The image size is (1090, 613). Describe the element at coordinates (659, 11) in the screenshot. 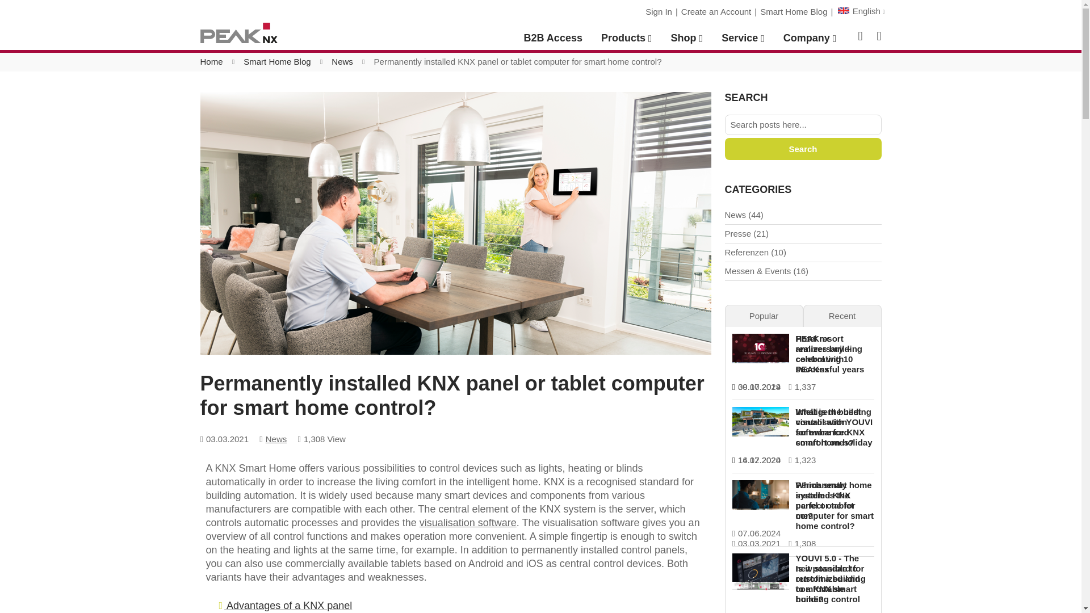

I see `Sign In` at that location.